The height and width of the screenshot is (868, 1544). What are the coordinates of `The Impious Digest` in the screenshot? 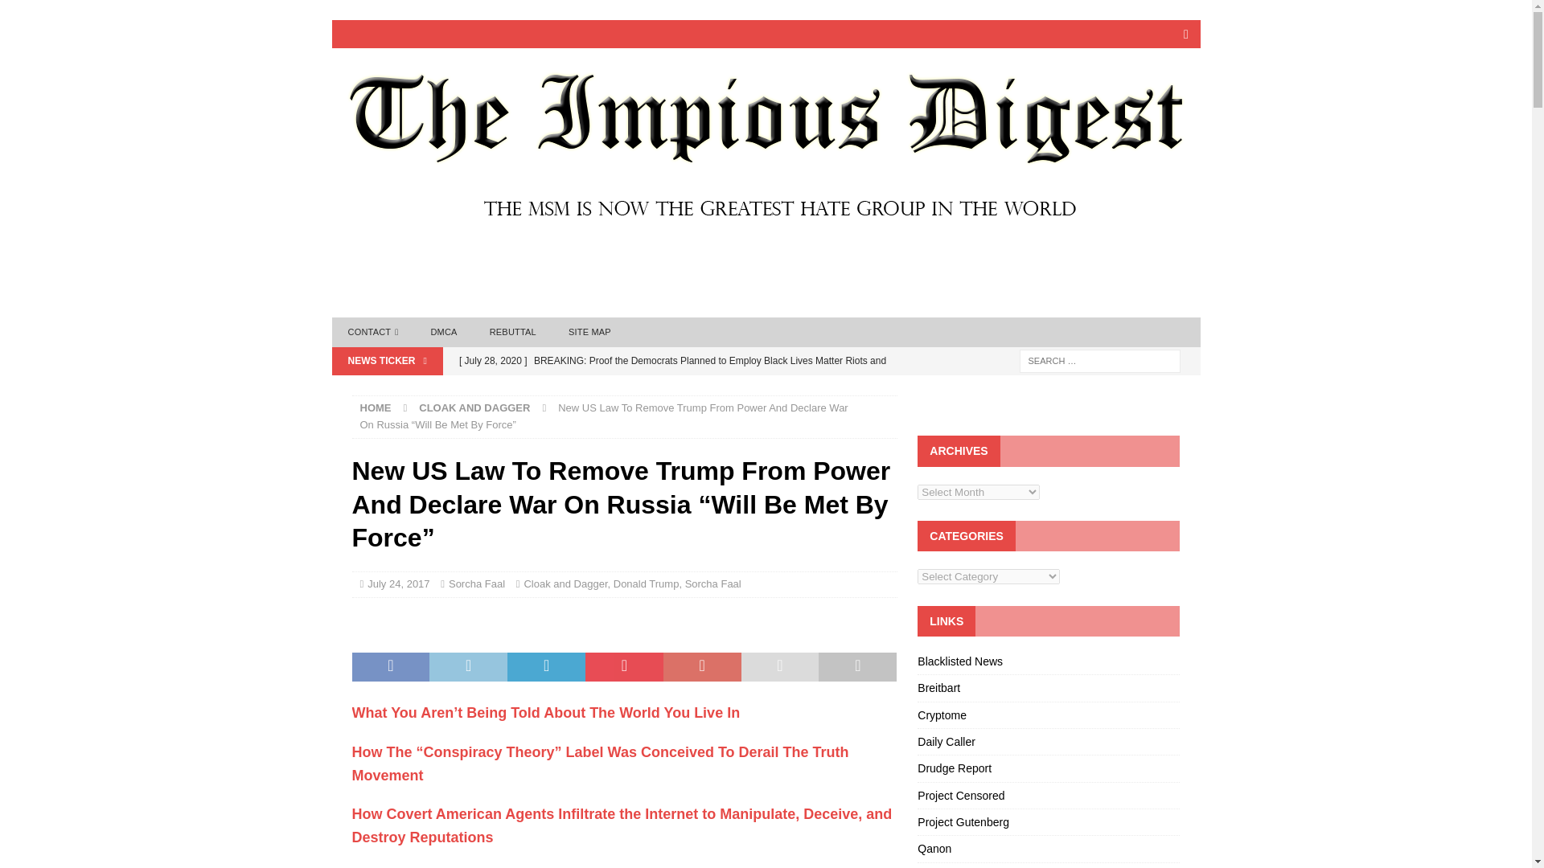 It's located at (766, 240).